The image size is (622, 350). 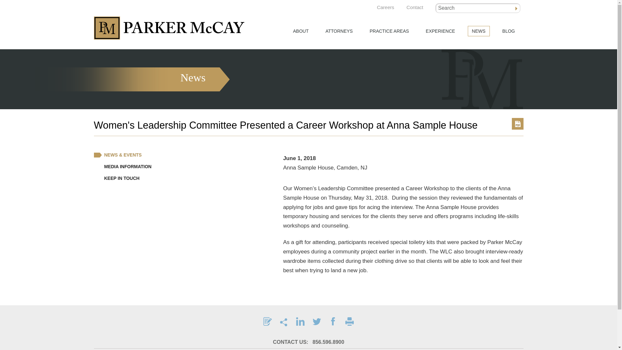 What do you see at coordinates (349, 321) in the screenshot?
I see `Print` at bounding box center [349, 321].